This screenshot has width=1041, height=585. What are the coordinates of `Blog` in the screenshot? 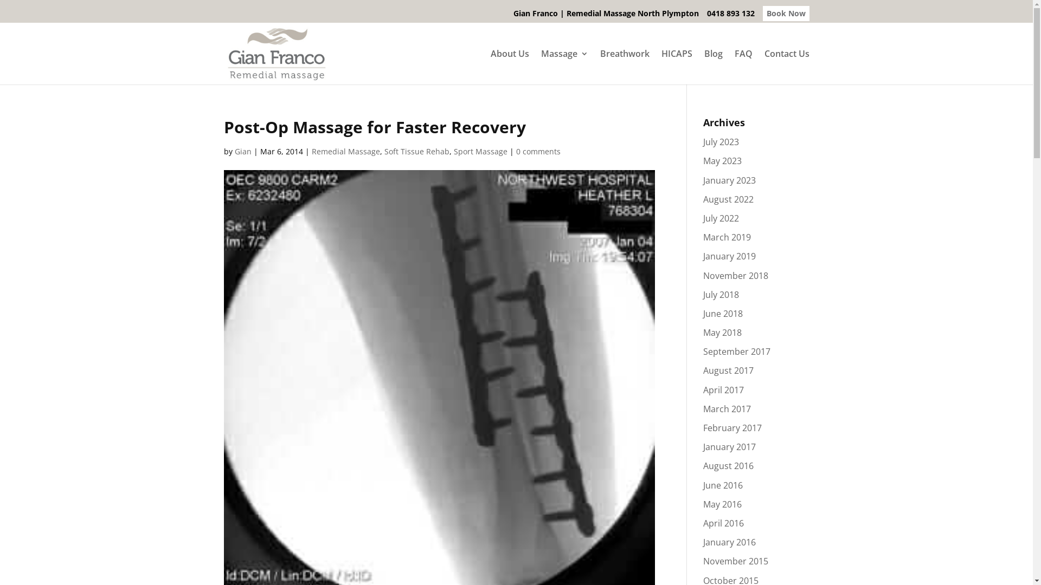 It's located at (713, 67).